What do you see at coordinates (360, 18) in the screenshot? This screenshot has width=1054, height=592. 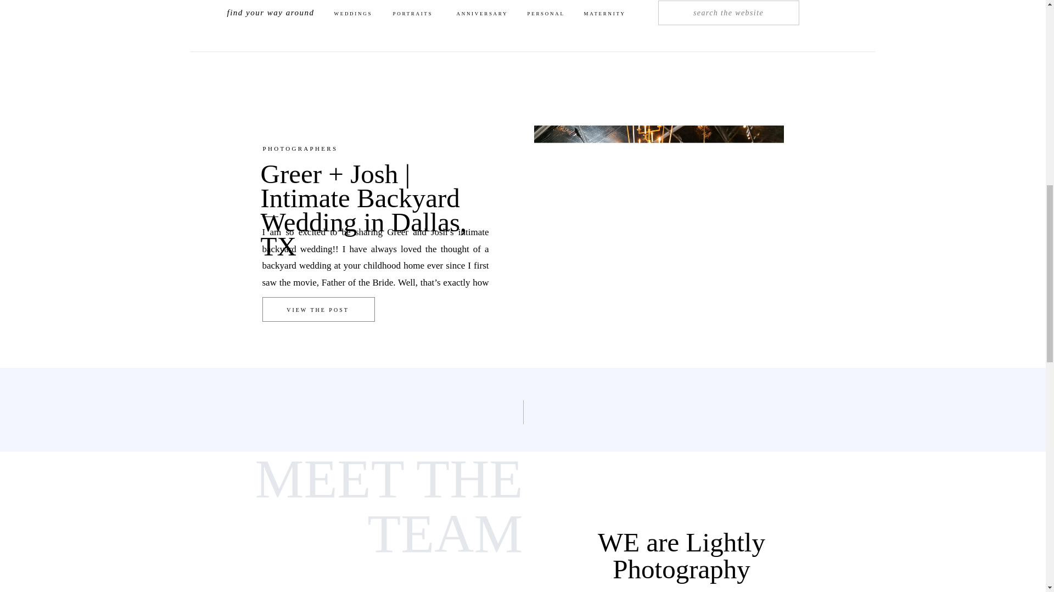 I see `WEDDINGS` at bounding box center [360, 18].